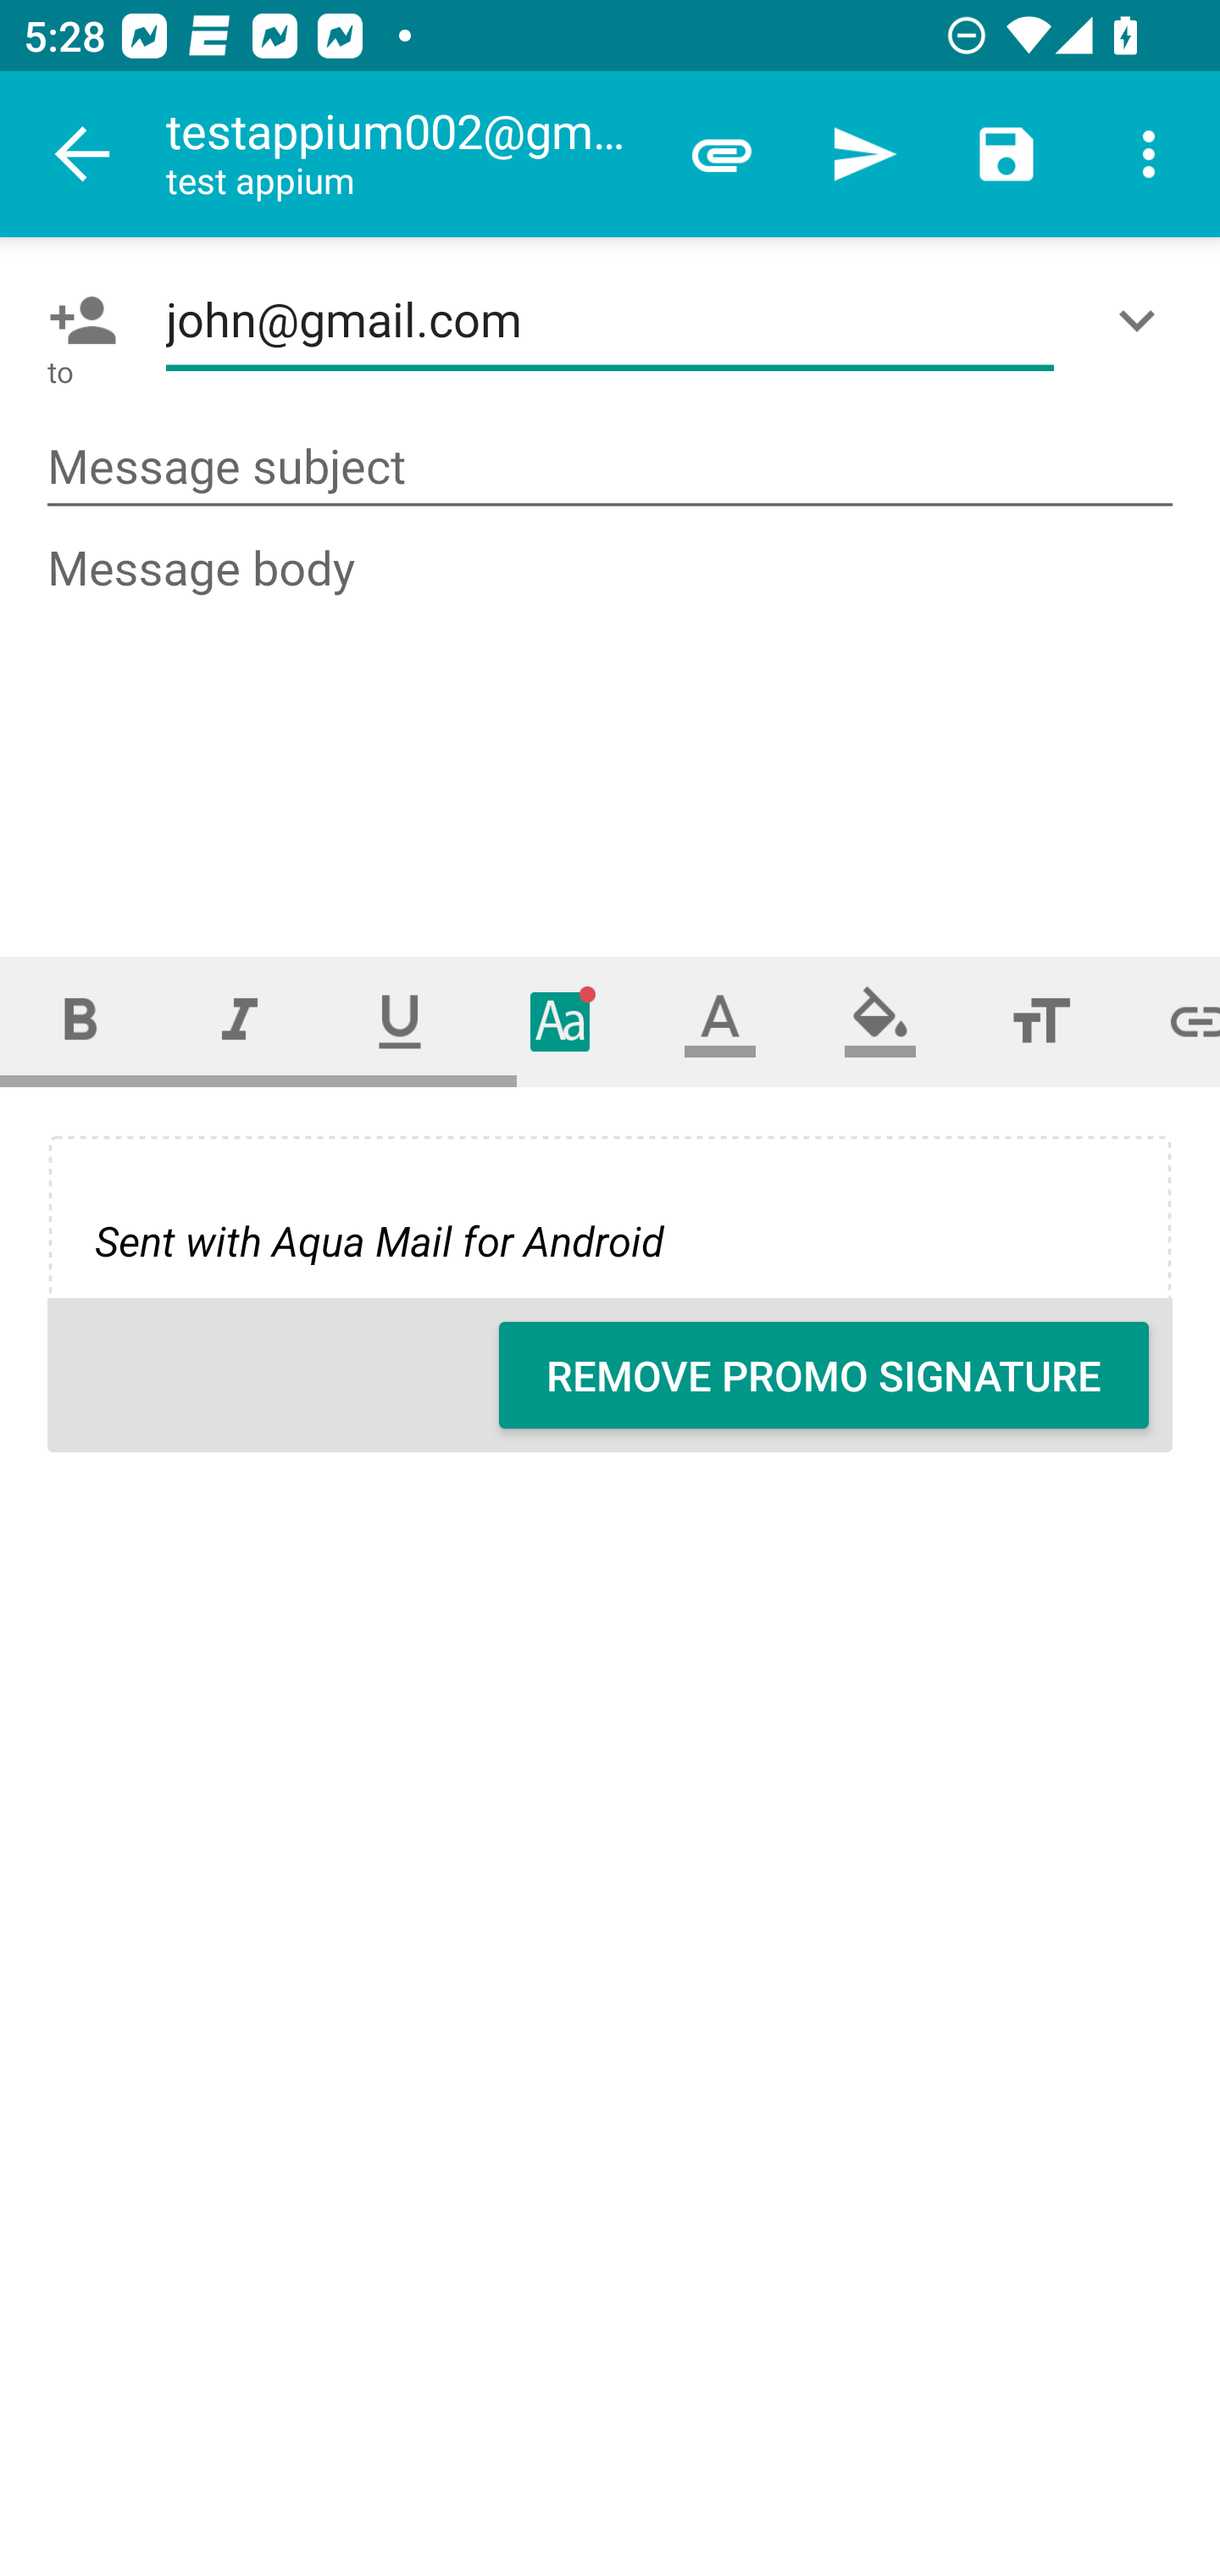  I want to click on Italic, so click(239, 1020).